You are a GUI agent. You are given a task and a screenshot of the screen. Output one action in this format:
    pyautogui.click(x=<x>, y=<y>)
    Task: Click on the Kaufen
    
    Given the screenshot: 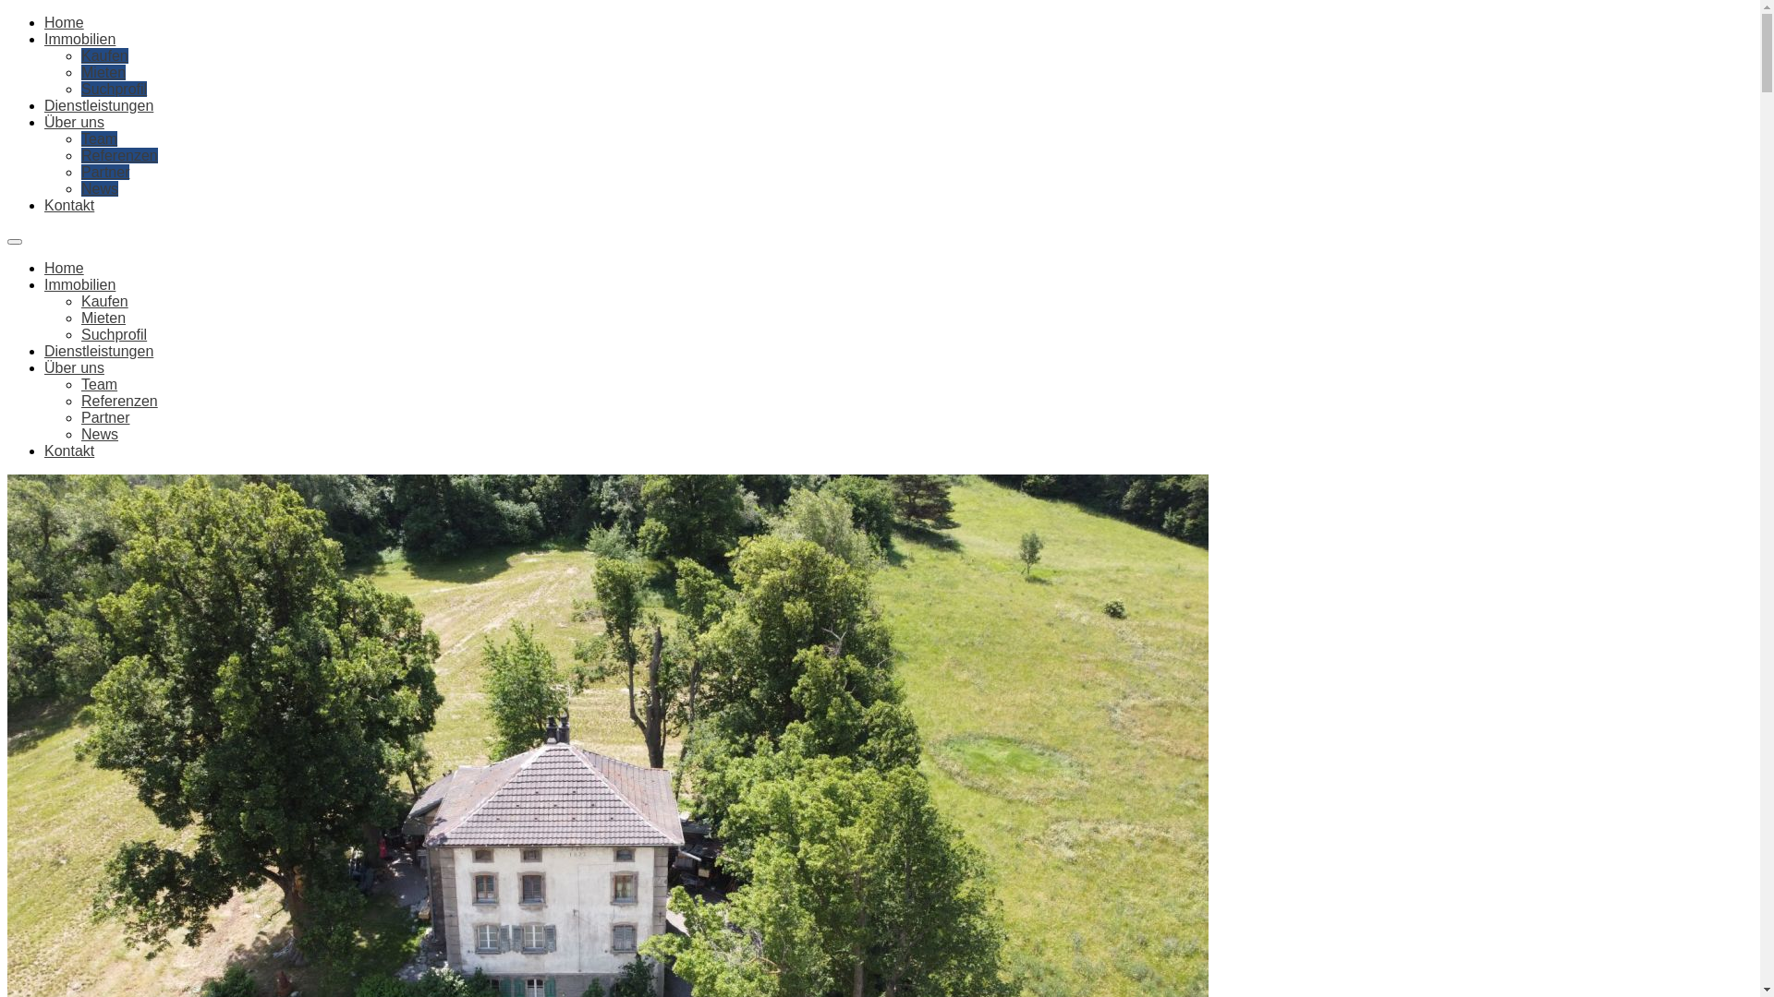 What is the action you would take?
    pyautogui.click(x=105, y=55)
    